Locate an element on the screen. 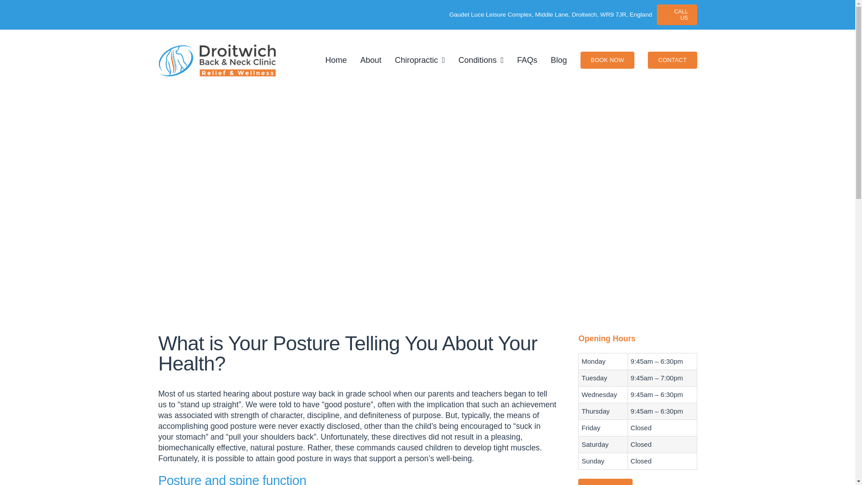 This screenshot has width=862, height=485. Blog is located at coordinates (559, 60).